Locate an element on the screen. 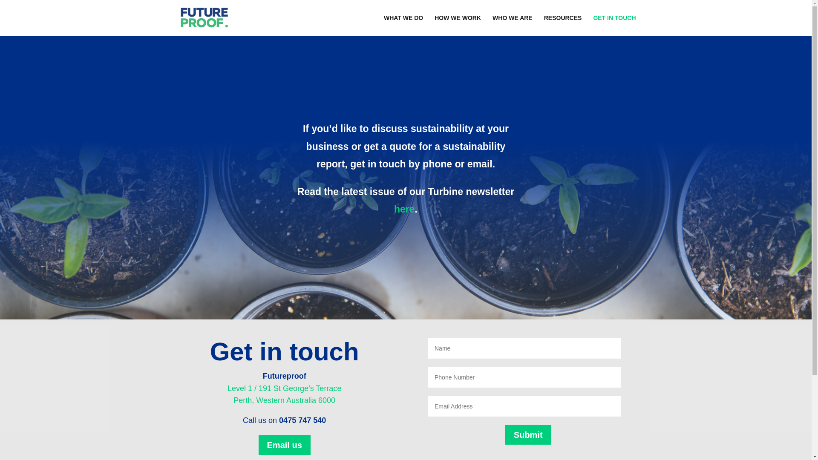  RESOURCES is located at coordinates (563, 26).